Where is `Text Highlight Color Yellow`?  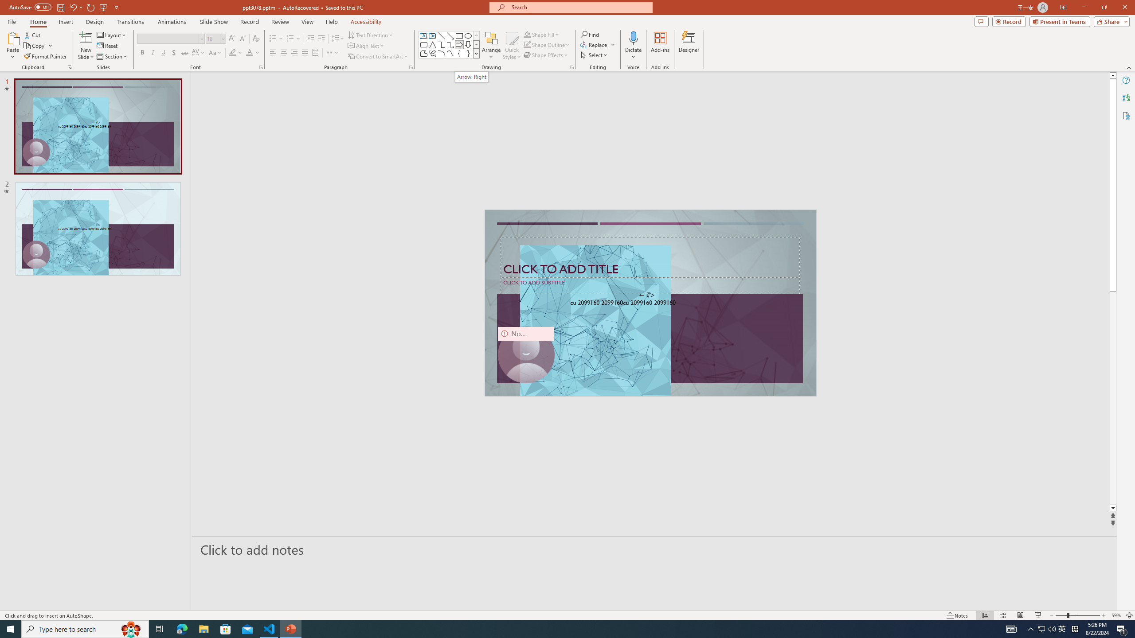 Text Highlight Color Yellow is located at coordinates (232, 53).